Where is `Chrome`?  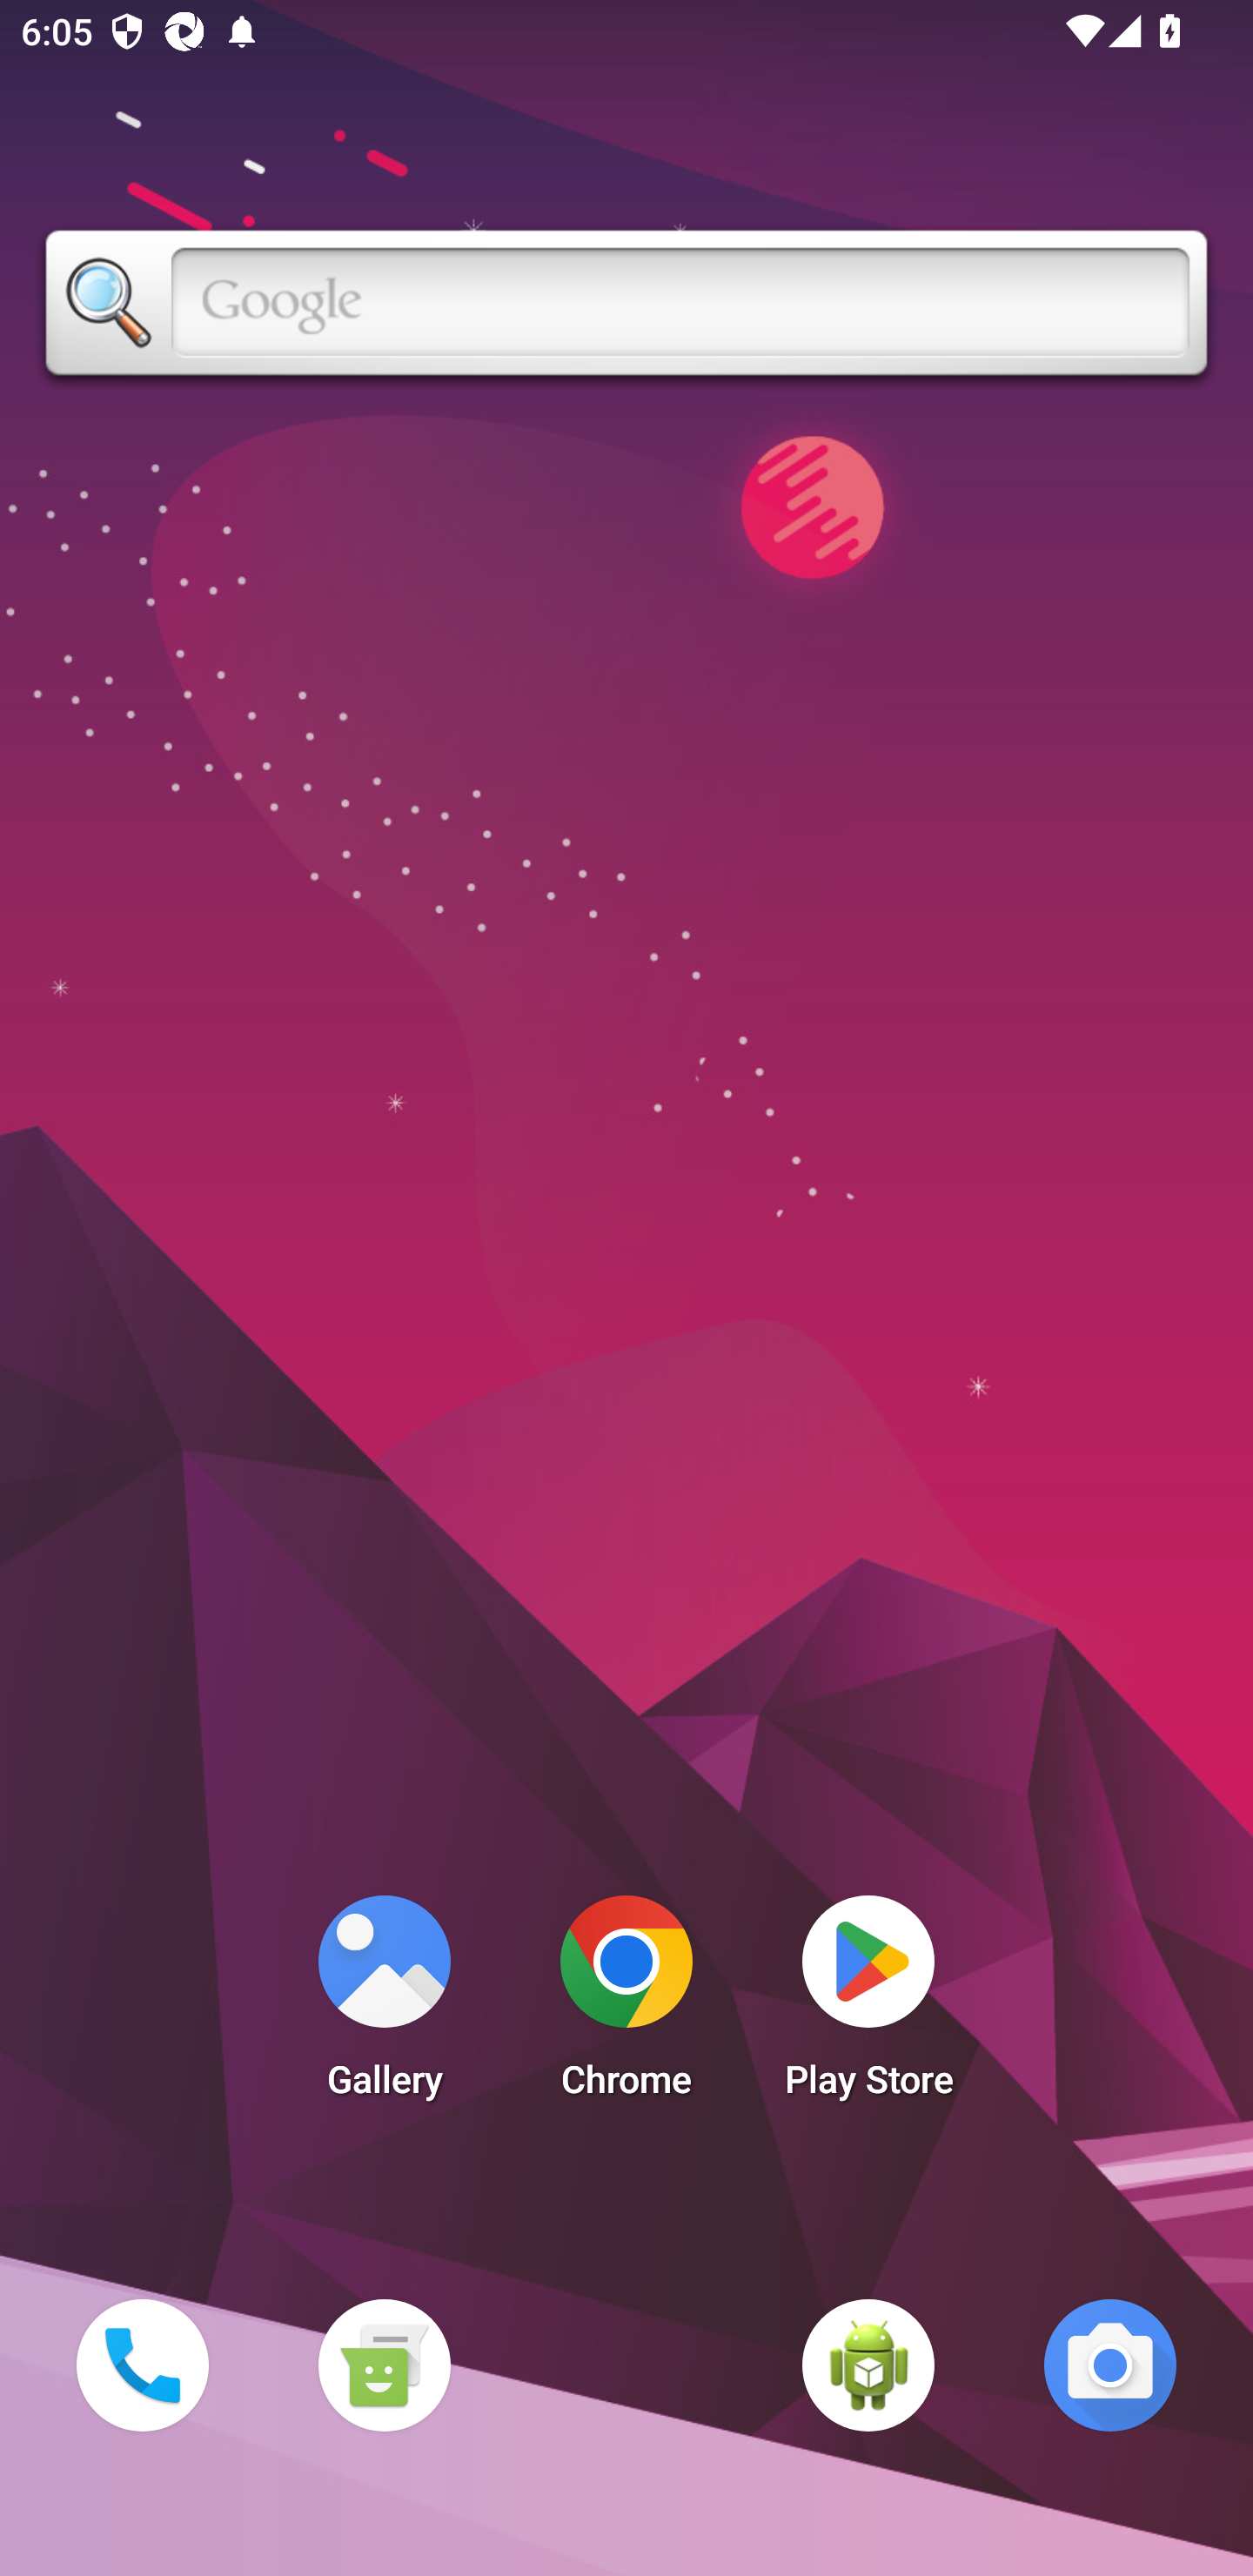
Chrome is located at coordinates (626, 2005).